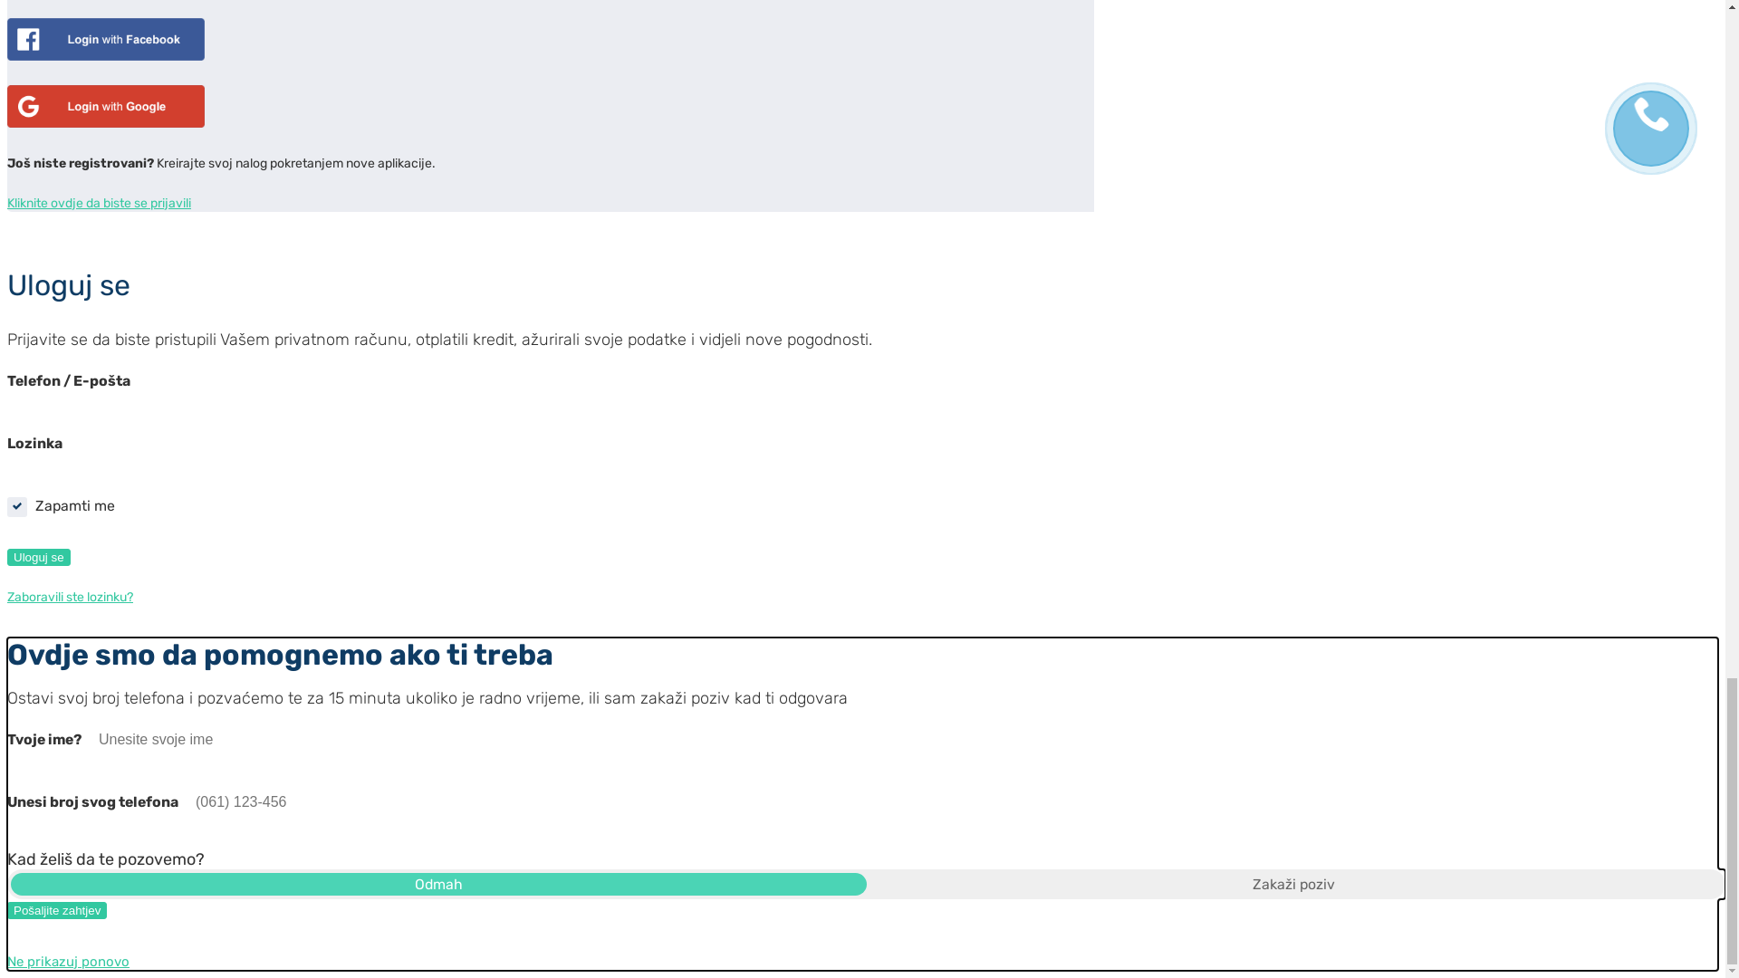 This screenshot has height=978, width=1739. I want to click on Otplata, so click(746, 101).